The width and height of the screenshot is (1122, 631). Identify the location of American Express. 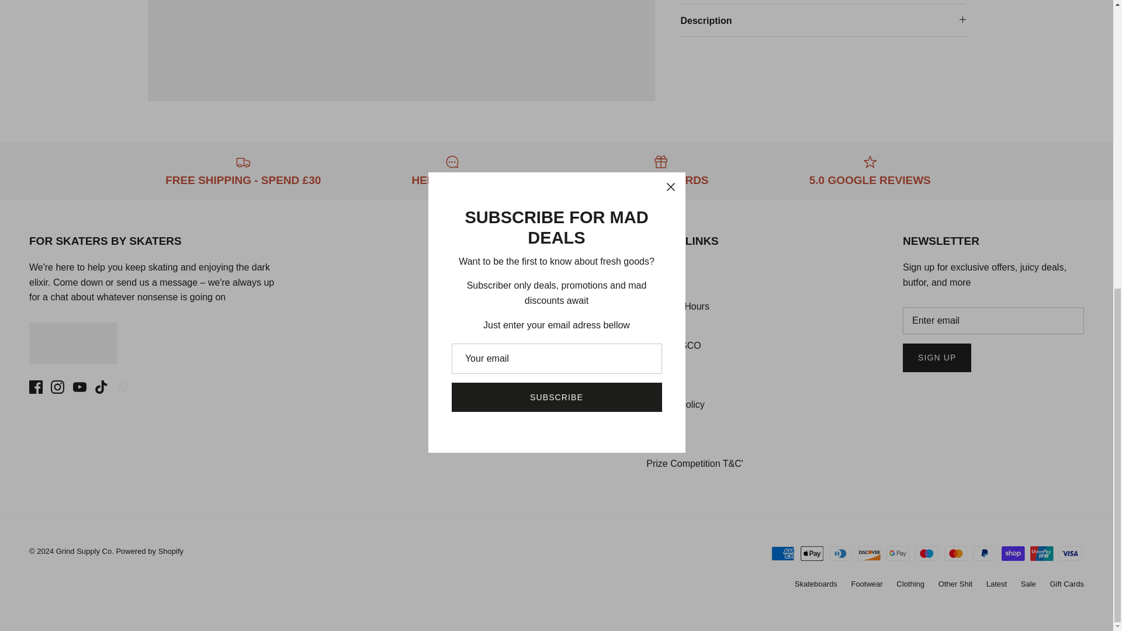
(783, 554).